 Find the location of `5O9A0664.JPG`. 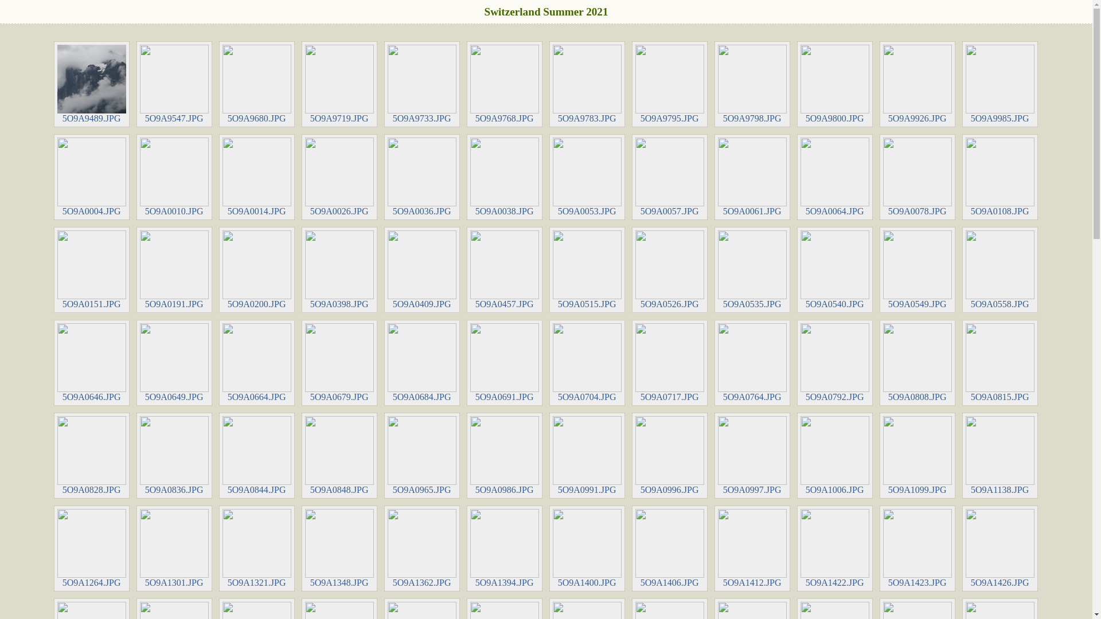

5O9A0664.JPG is located at coordinates (257, 363).